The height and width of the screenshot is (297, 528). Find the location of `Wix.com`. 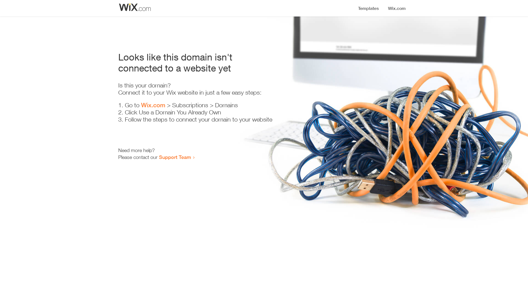

Wix.com is located at coordinates (153, 105).